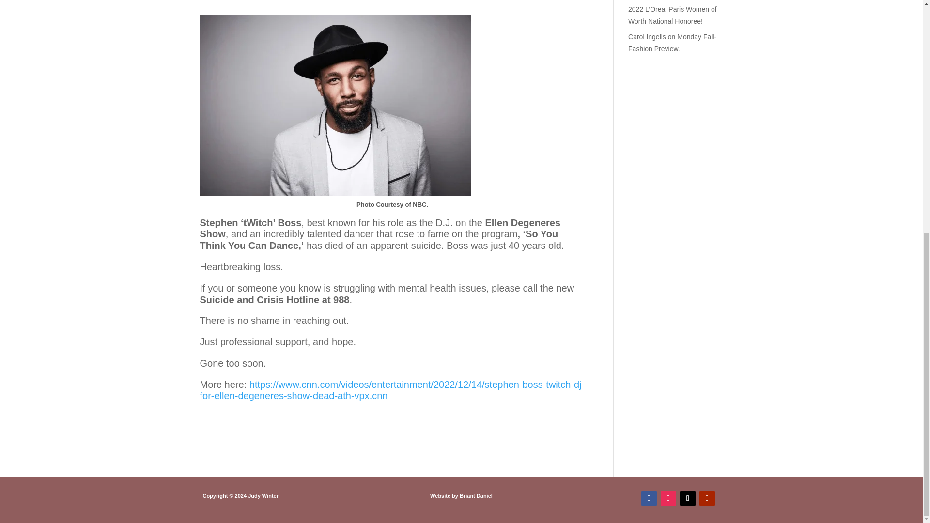 The image size is (930, 523). Describe the element at coordinates (688, 498) in the screenshot. I see `Follow on X` at that location.